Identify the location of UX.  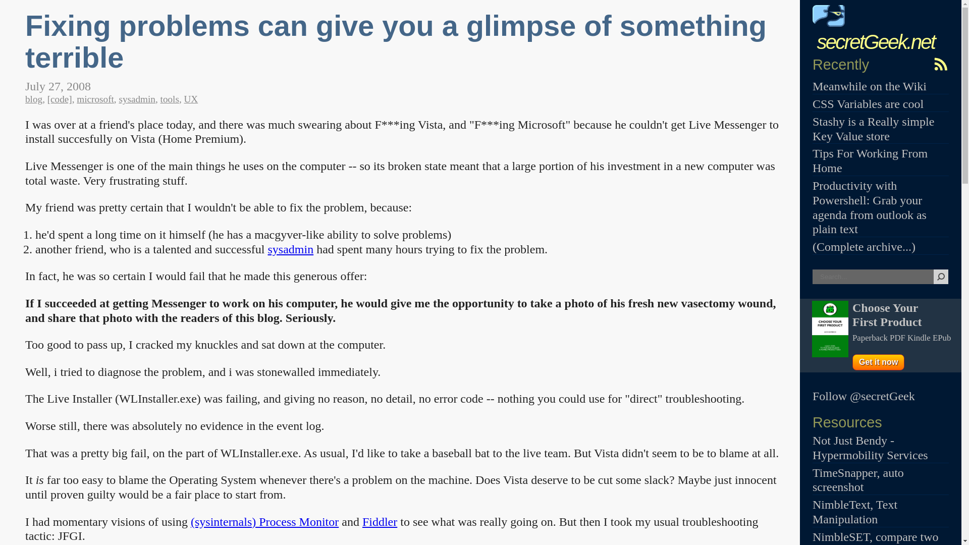
(191, 99).